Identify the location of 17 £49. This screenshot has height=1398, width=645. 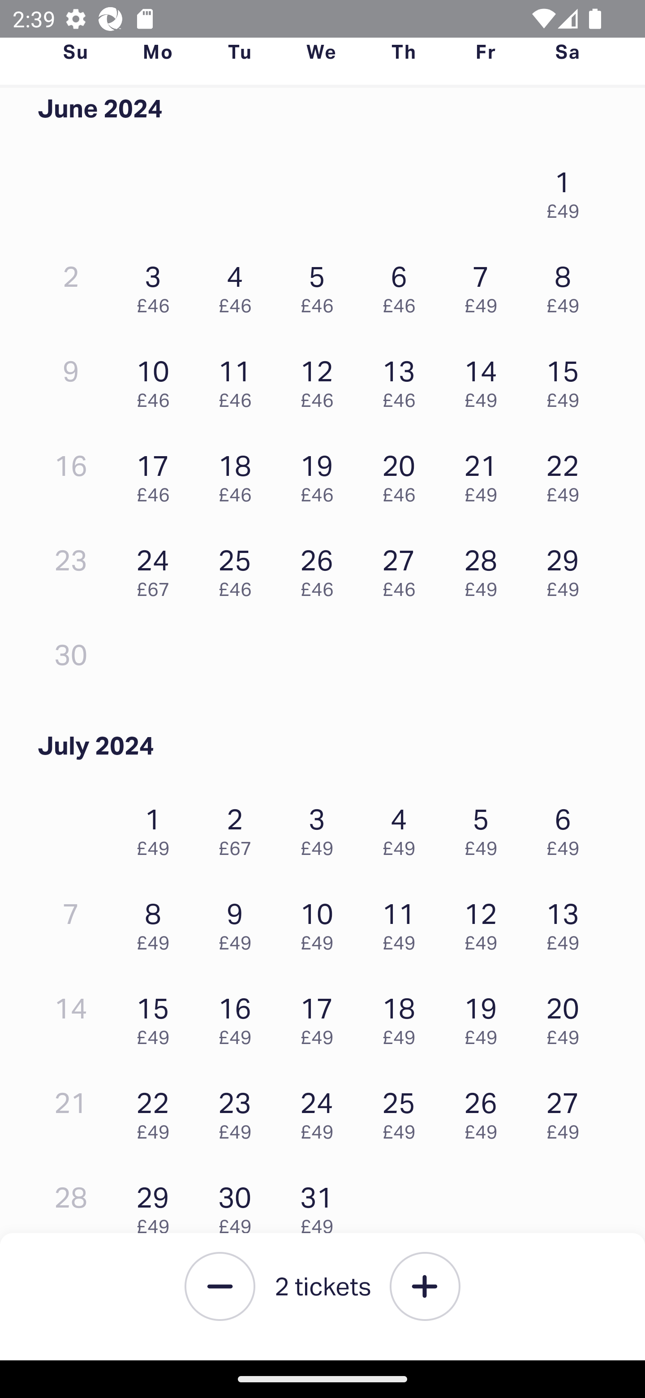
(322, 1017).